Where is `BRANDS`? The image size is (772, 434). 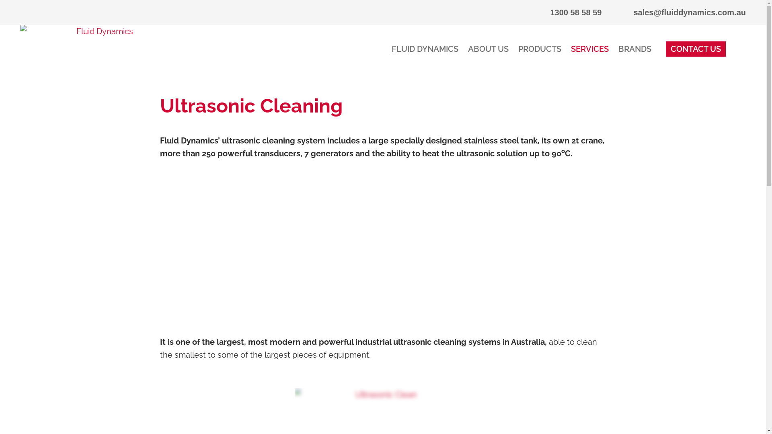 BRANDS is located at coordinates (635, 49).